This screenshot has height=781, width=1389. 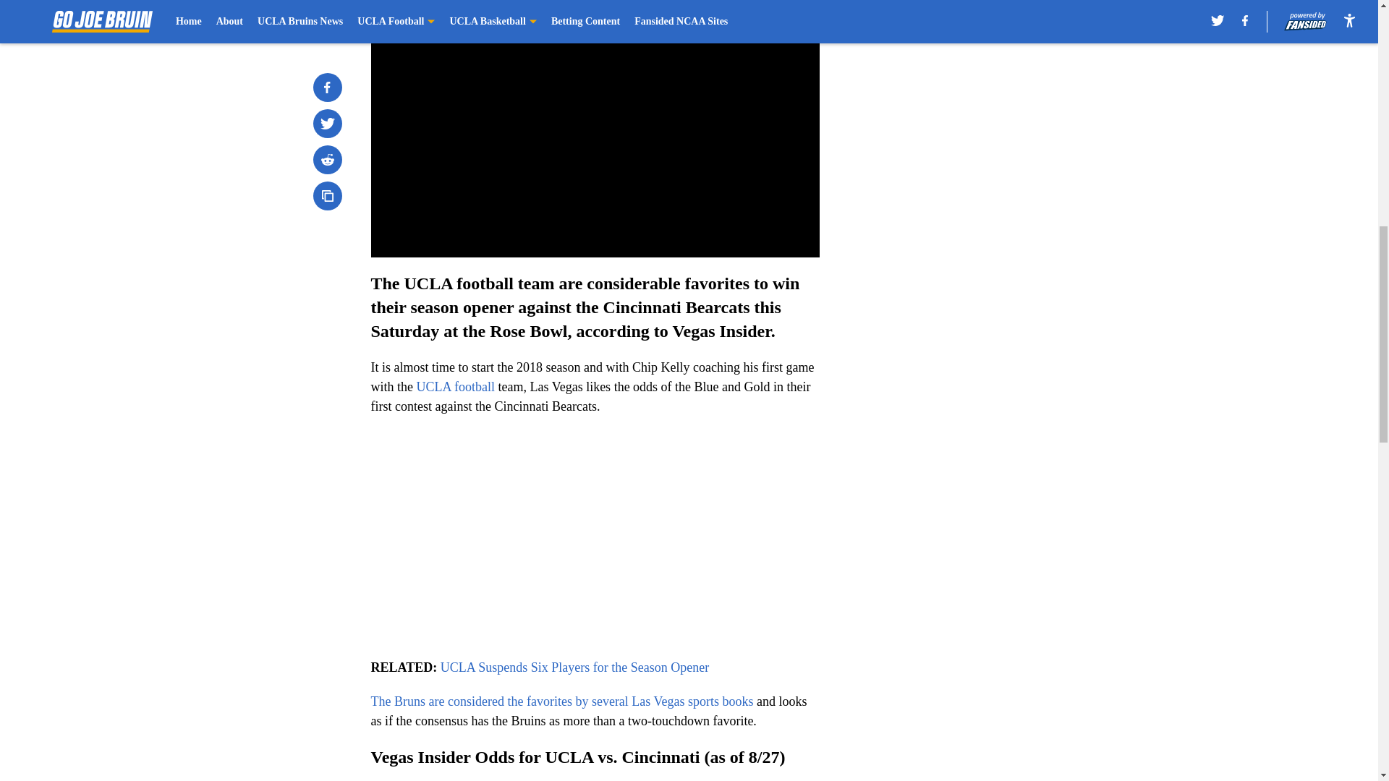 I want to click on UCLA football, so click(x=456, y=386).